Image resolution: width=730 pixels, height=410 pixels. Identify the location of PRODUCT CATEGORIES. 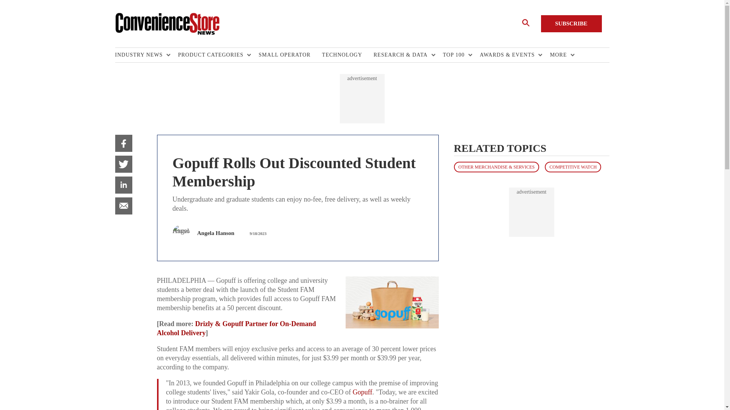
(213, 55).